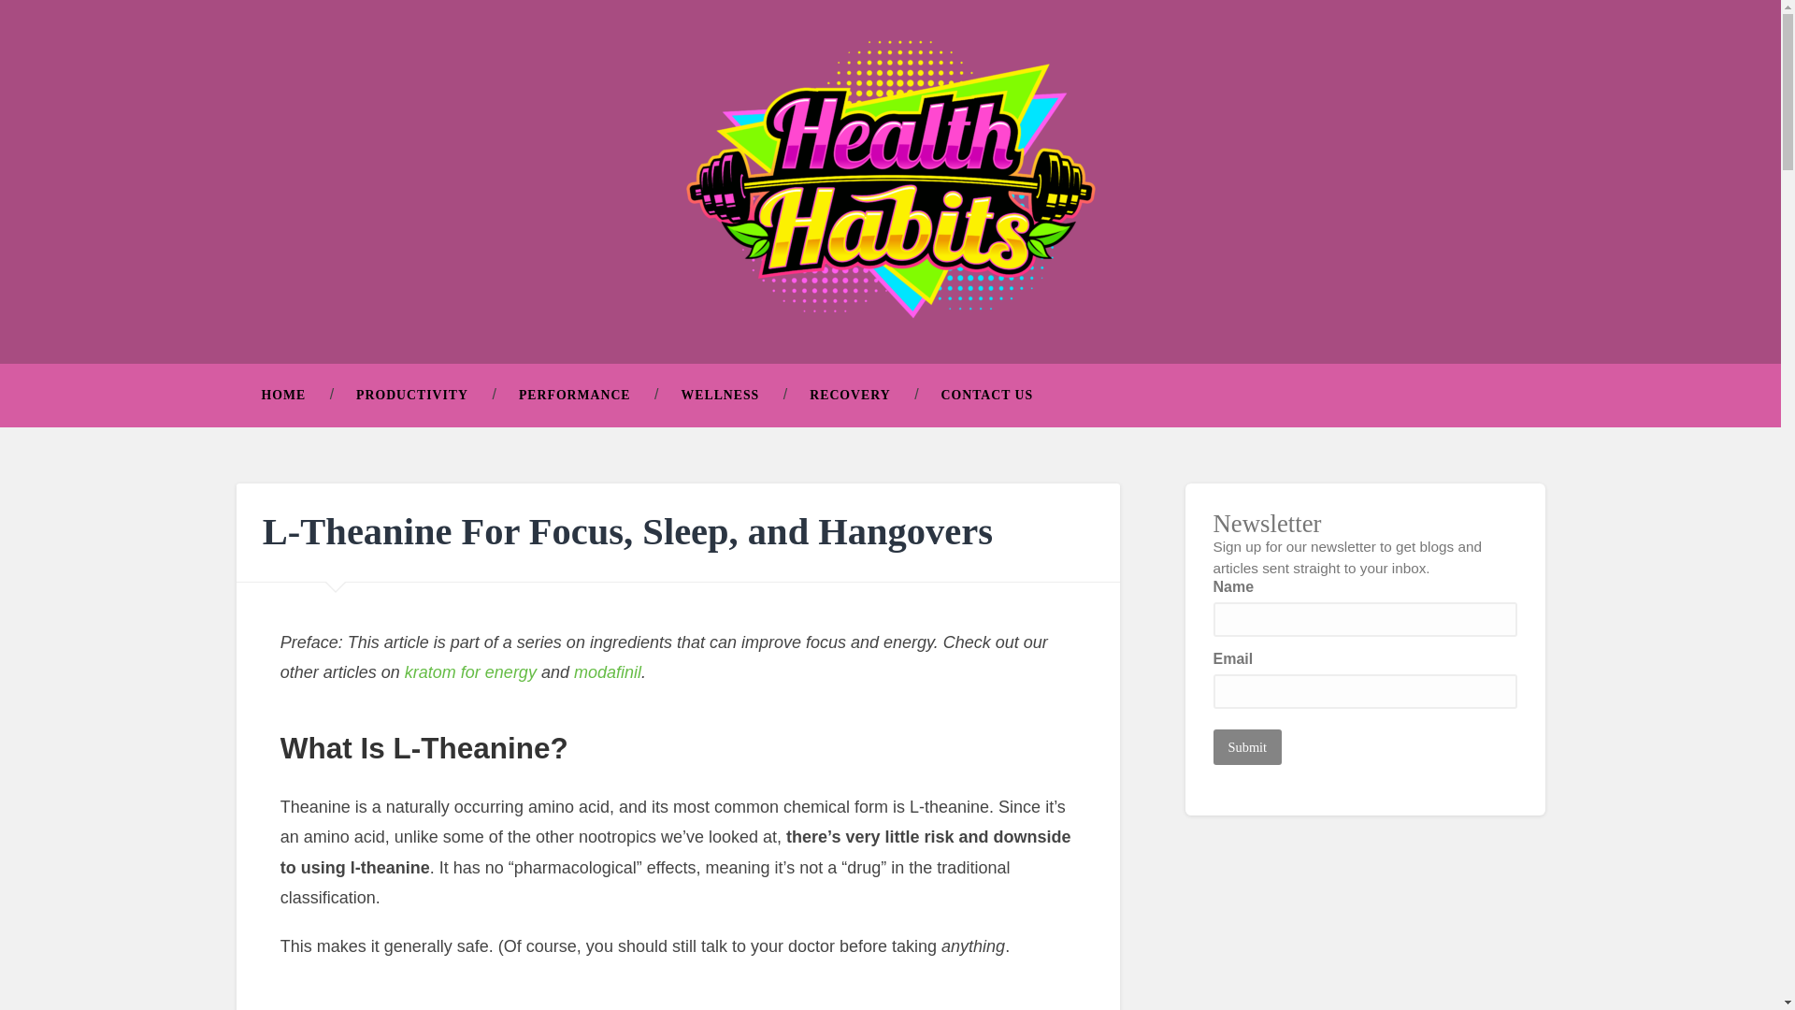 This screenshot has width=1795, height=1010. I want to click on kratom for energy, so click(471, 671).